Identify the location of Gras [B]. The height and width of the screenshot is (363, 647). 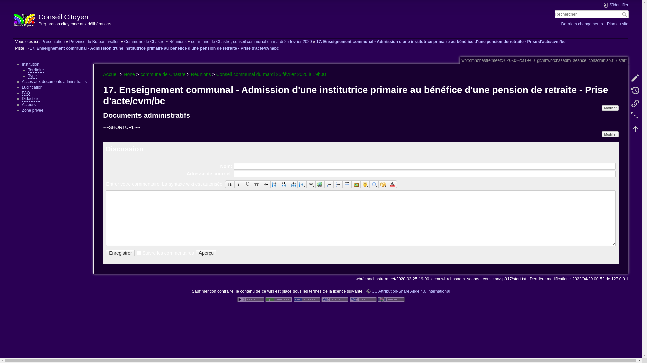
(230, 184).